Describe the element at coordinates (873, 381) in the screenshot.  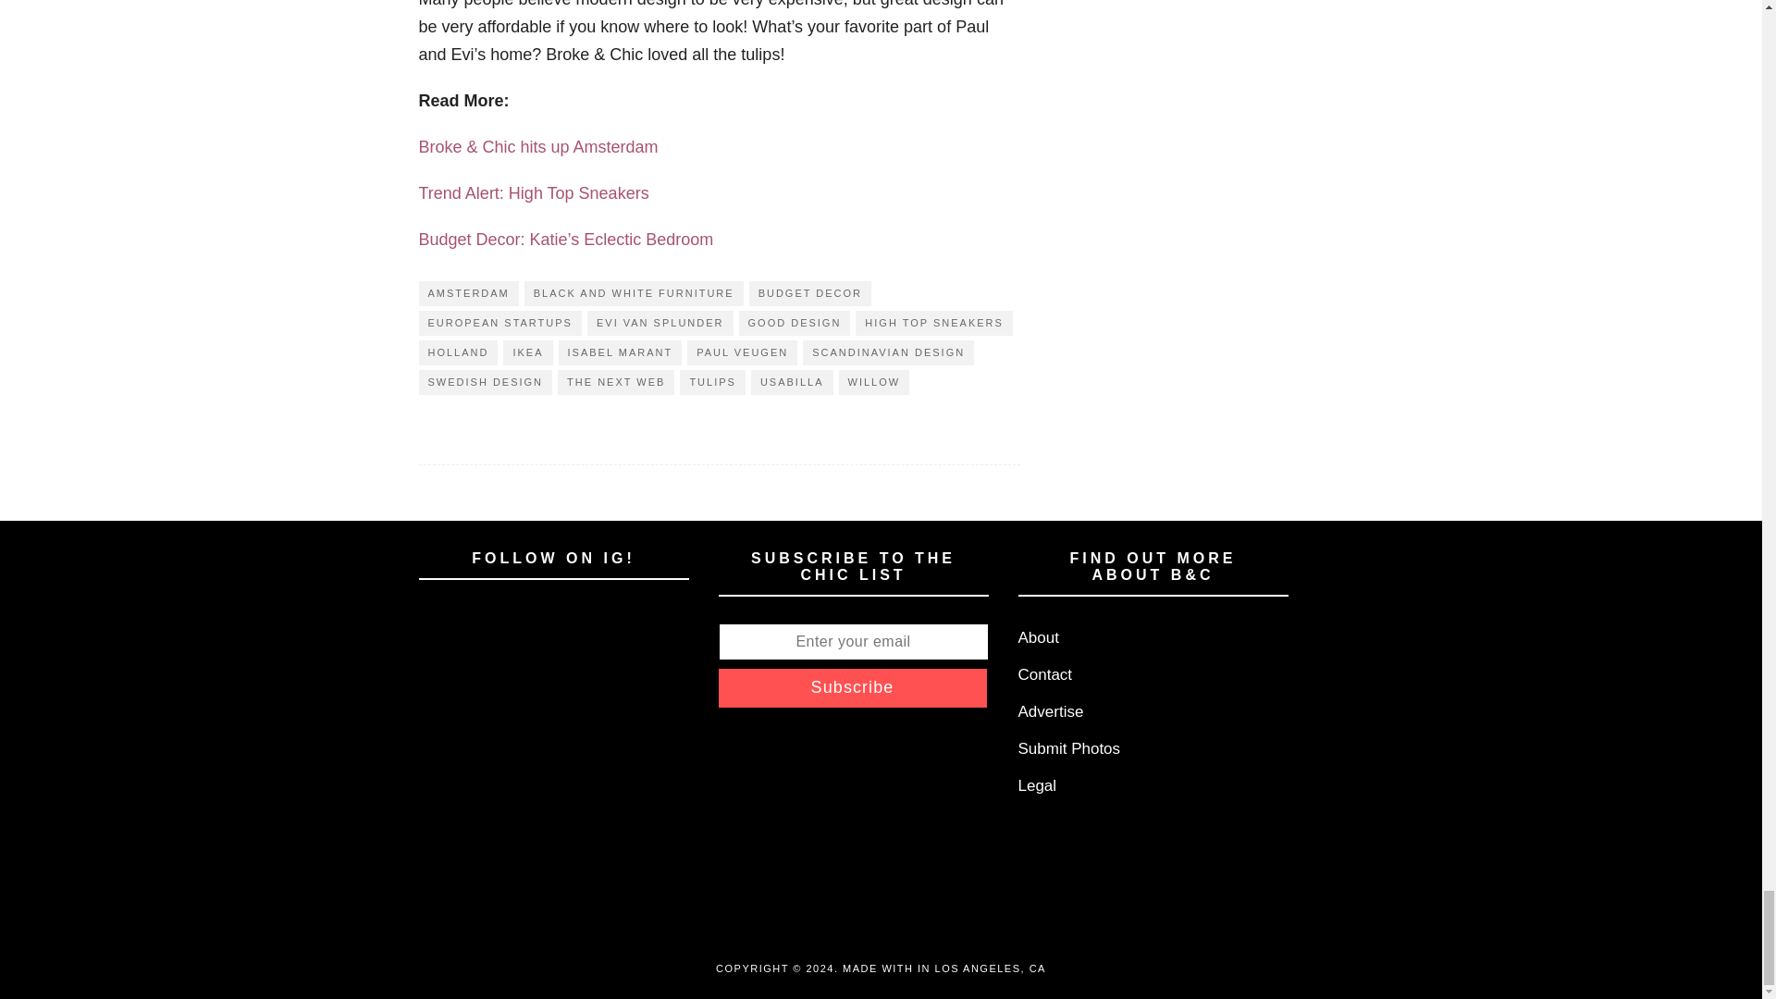
I see `WILLOW` at that location.